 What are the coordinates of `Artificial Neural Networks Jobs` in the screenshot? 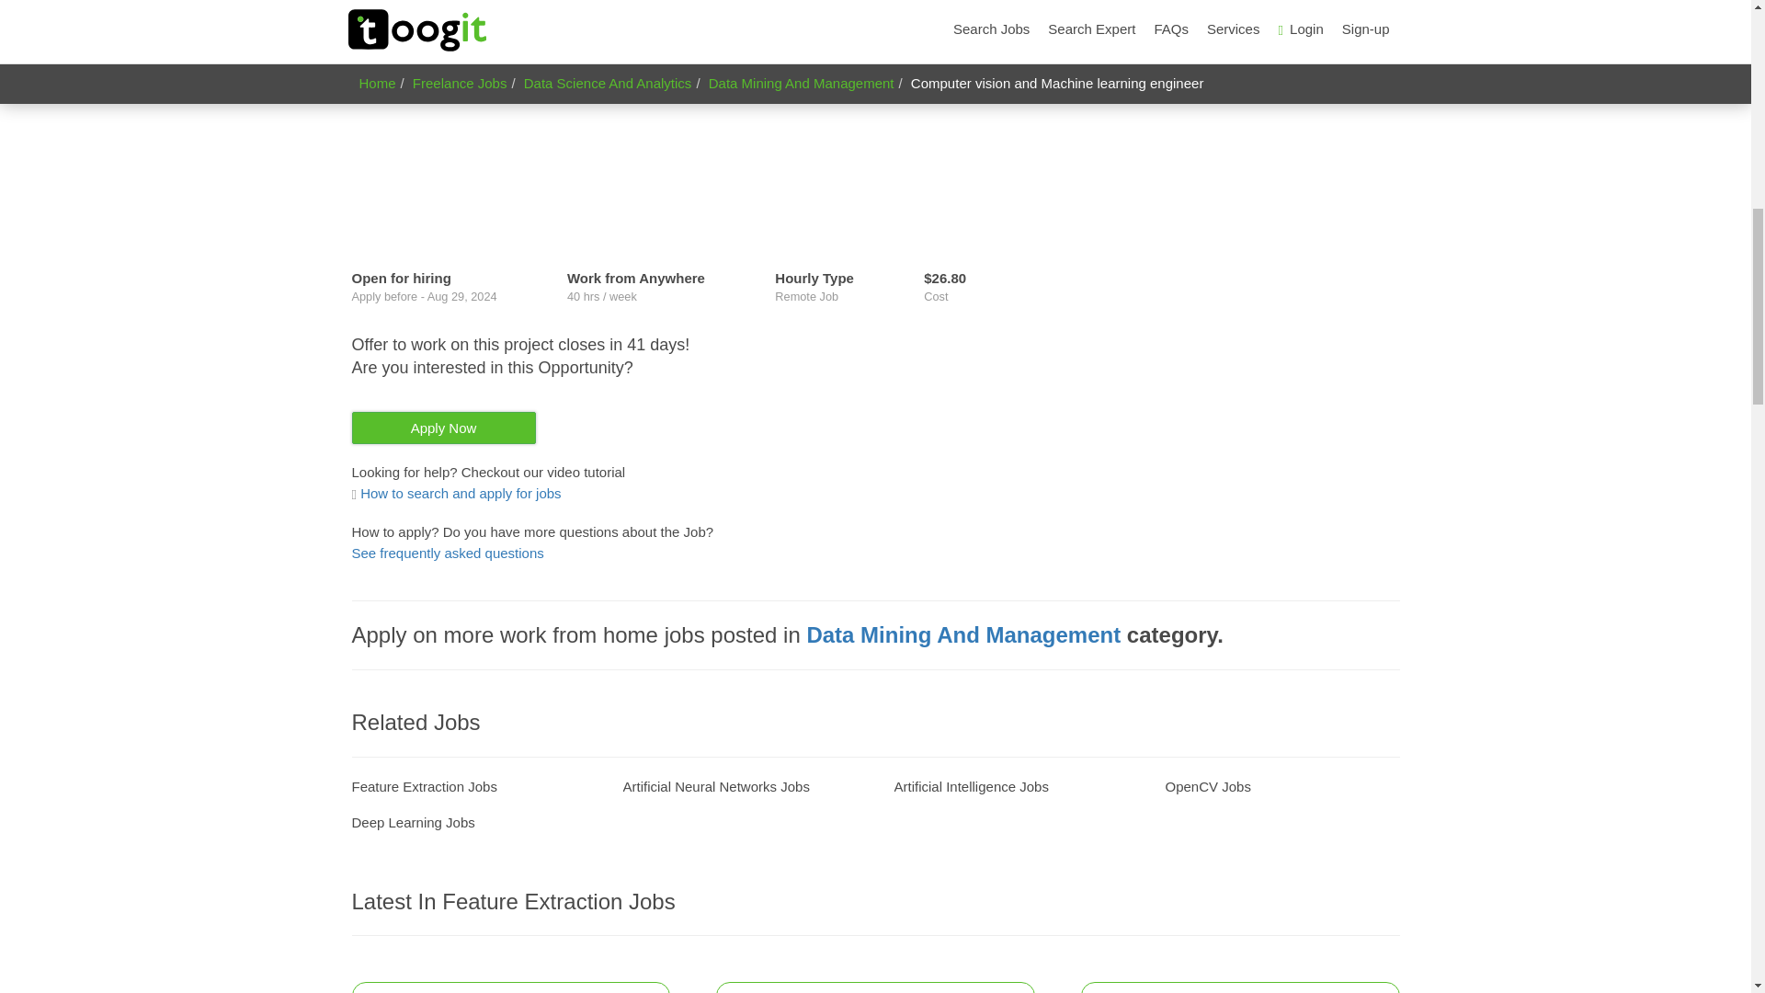 It's located at (716, 786).